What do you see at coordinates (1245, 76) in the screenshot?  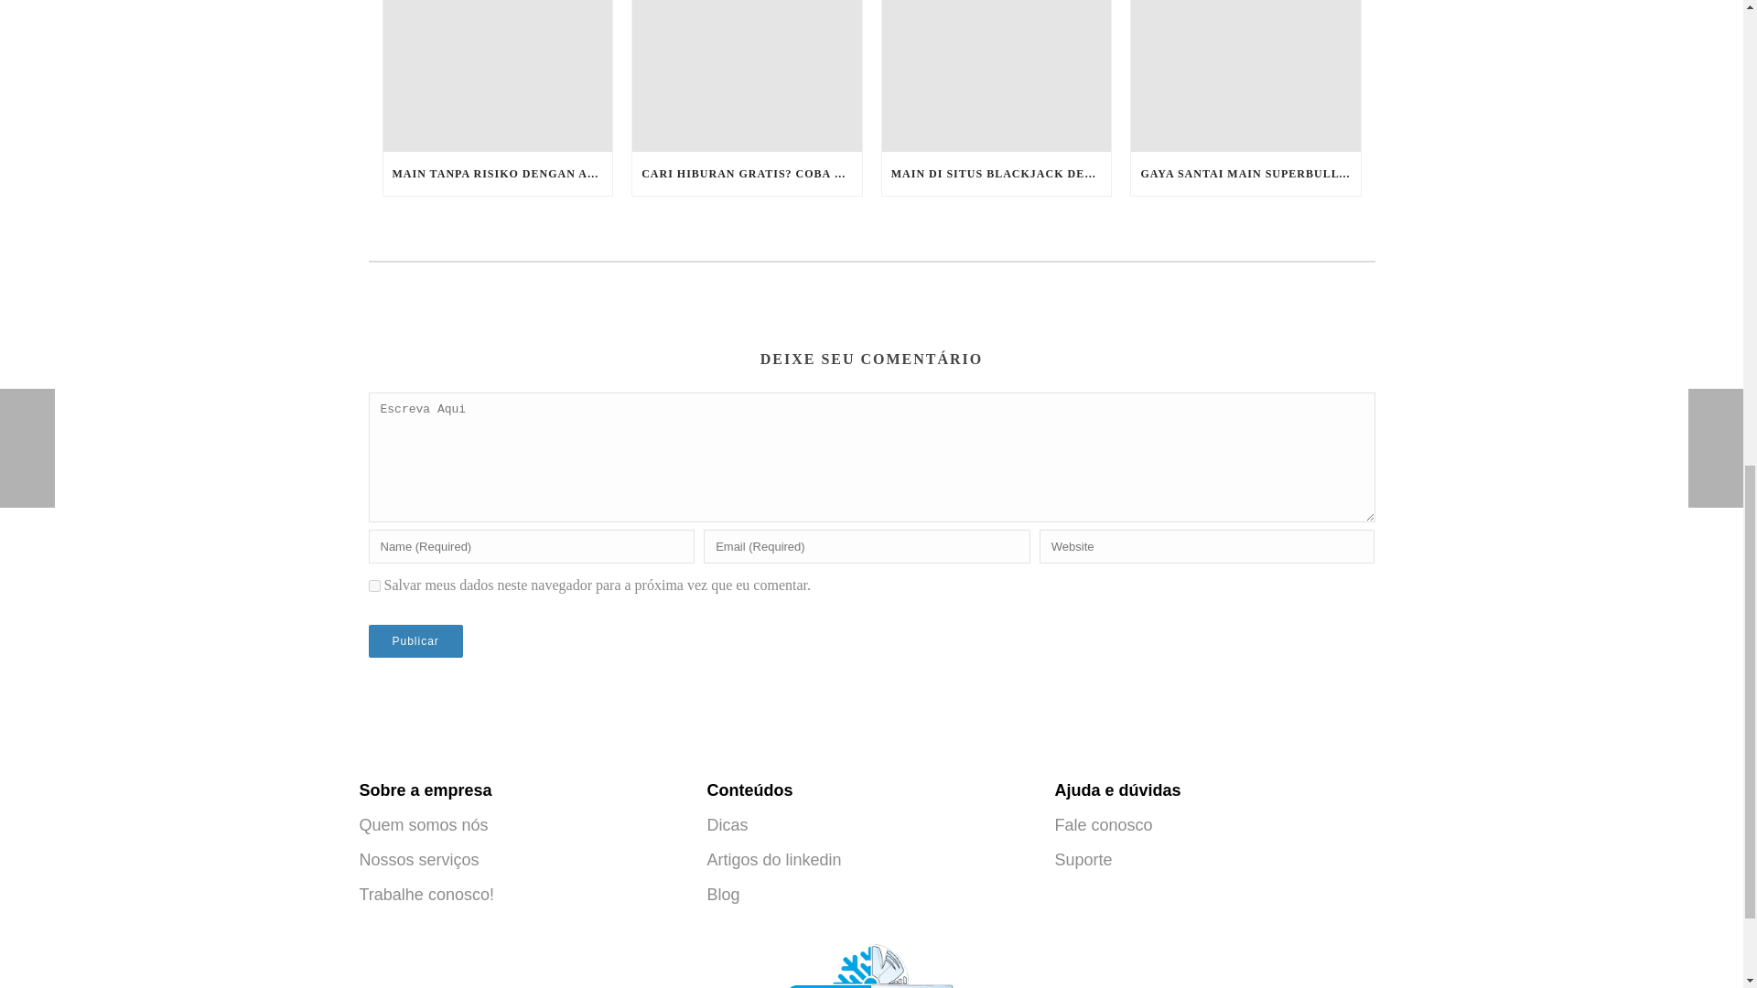 I see `Gaya Santai Main Superbull Online Tanpa Rugi` at bounding box center [1245, 76].